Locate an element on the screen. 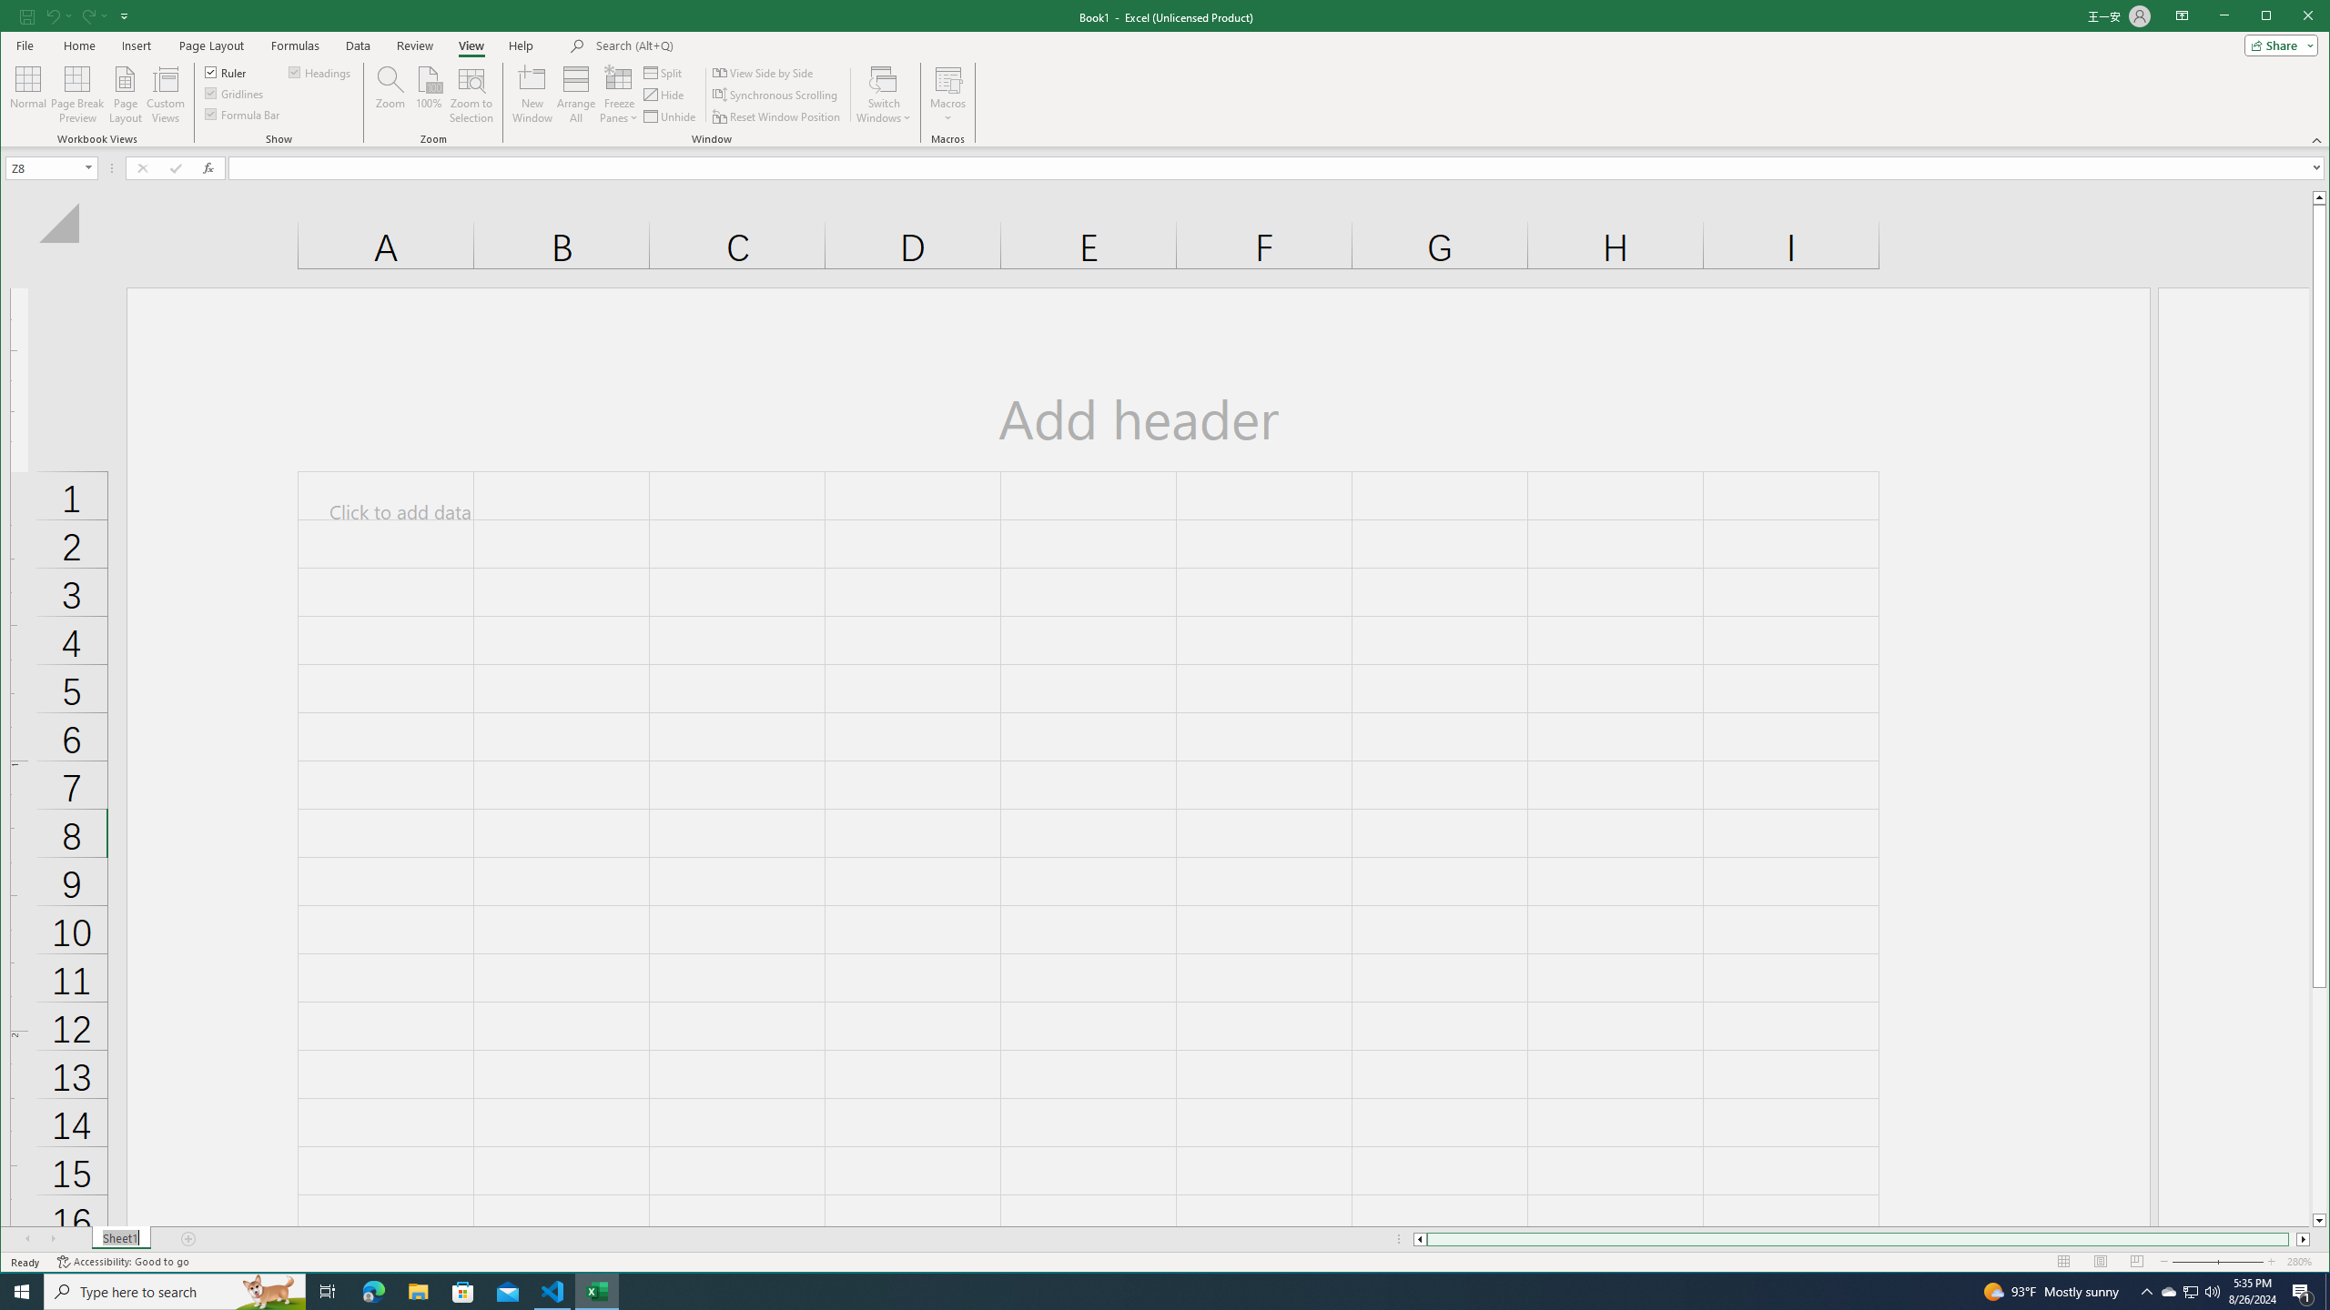 This screenshot has height=1310, width=2330. Sheet Tab is located at coordinates (120, 1239).